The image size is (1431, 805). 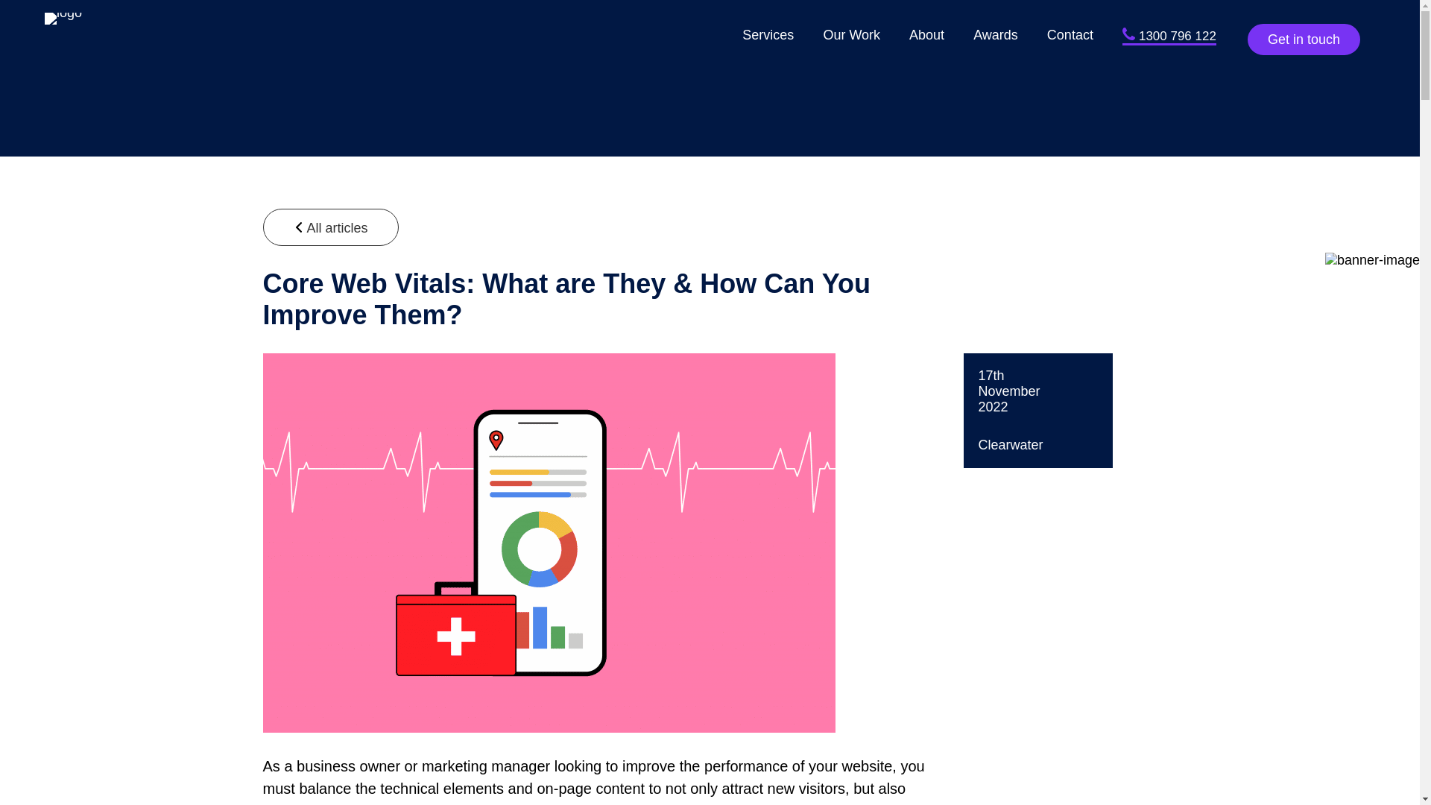 I want to click on All articles, so click(x=329, y=227).